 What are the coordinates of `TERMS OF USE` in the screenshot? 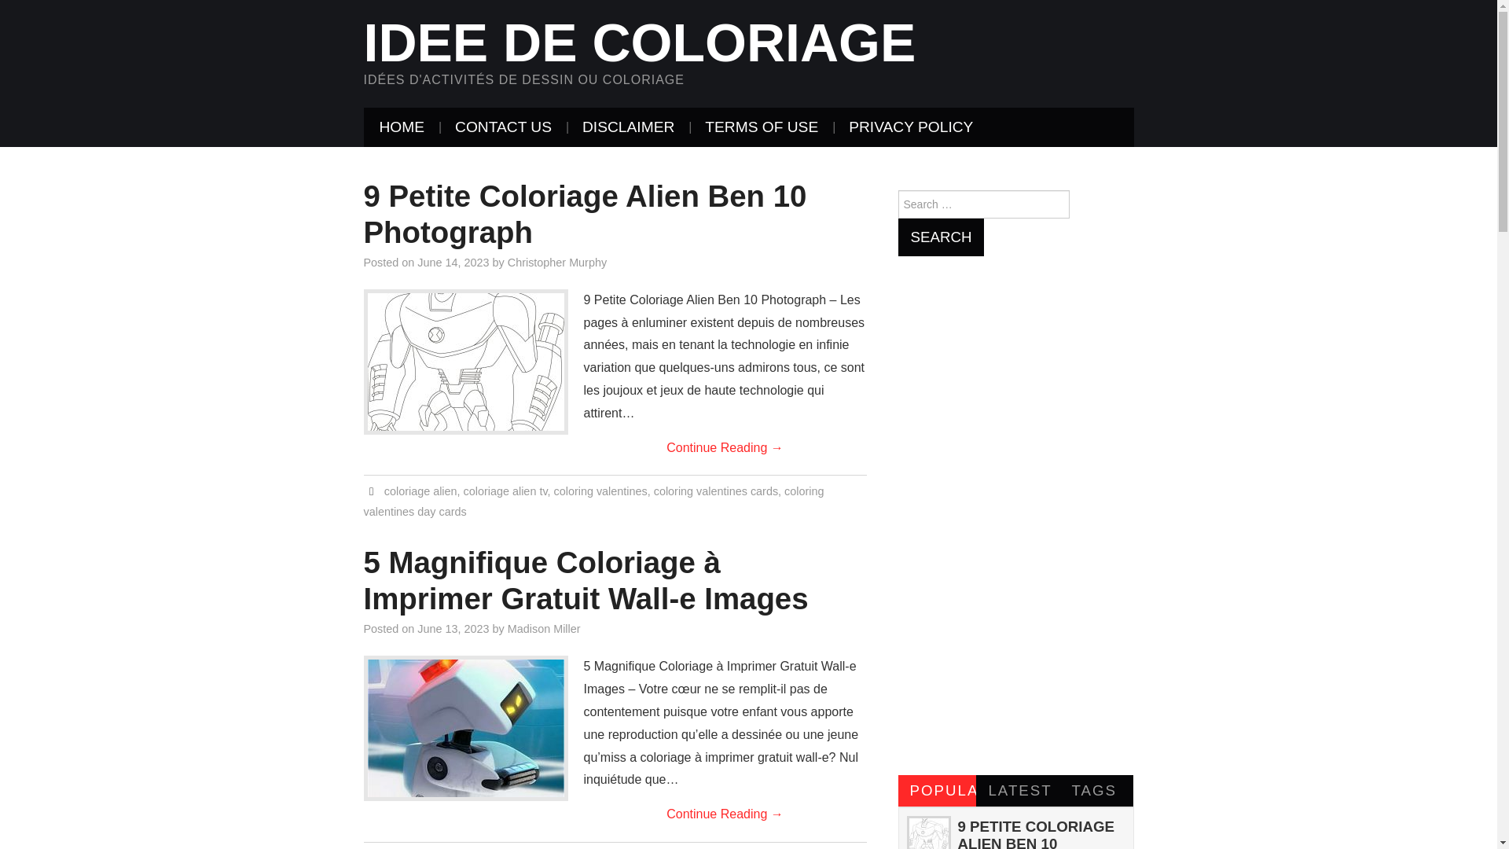 It's located at (762, 127).